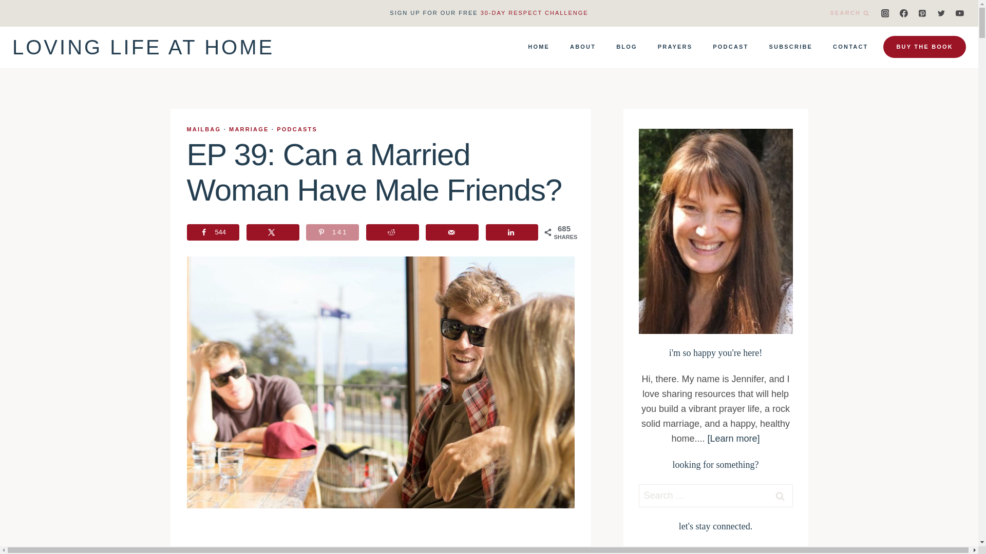 This screenshot has width=986, height=554. Describe the element at coordinates (849, 13) in the screenshot. I see `SEARCH` at that location.